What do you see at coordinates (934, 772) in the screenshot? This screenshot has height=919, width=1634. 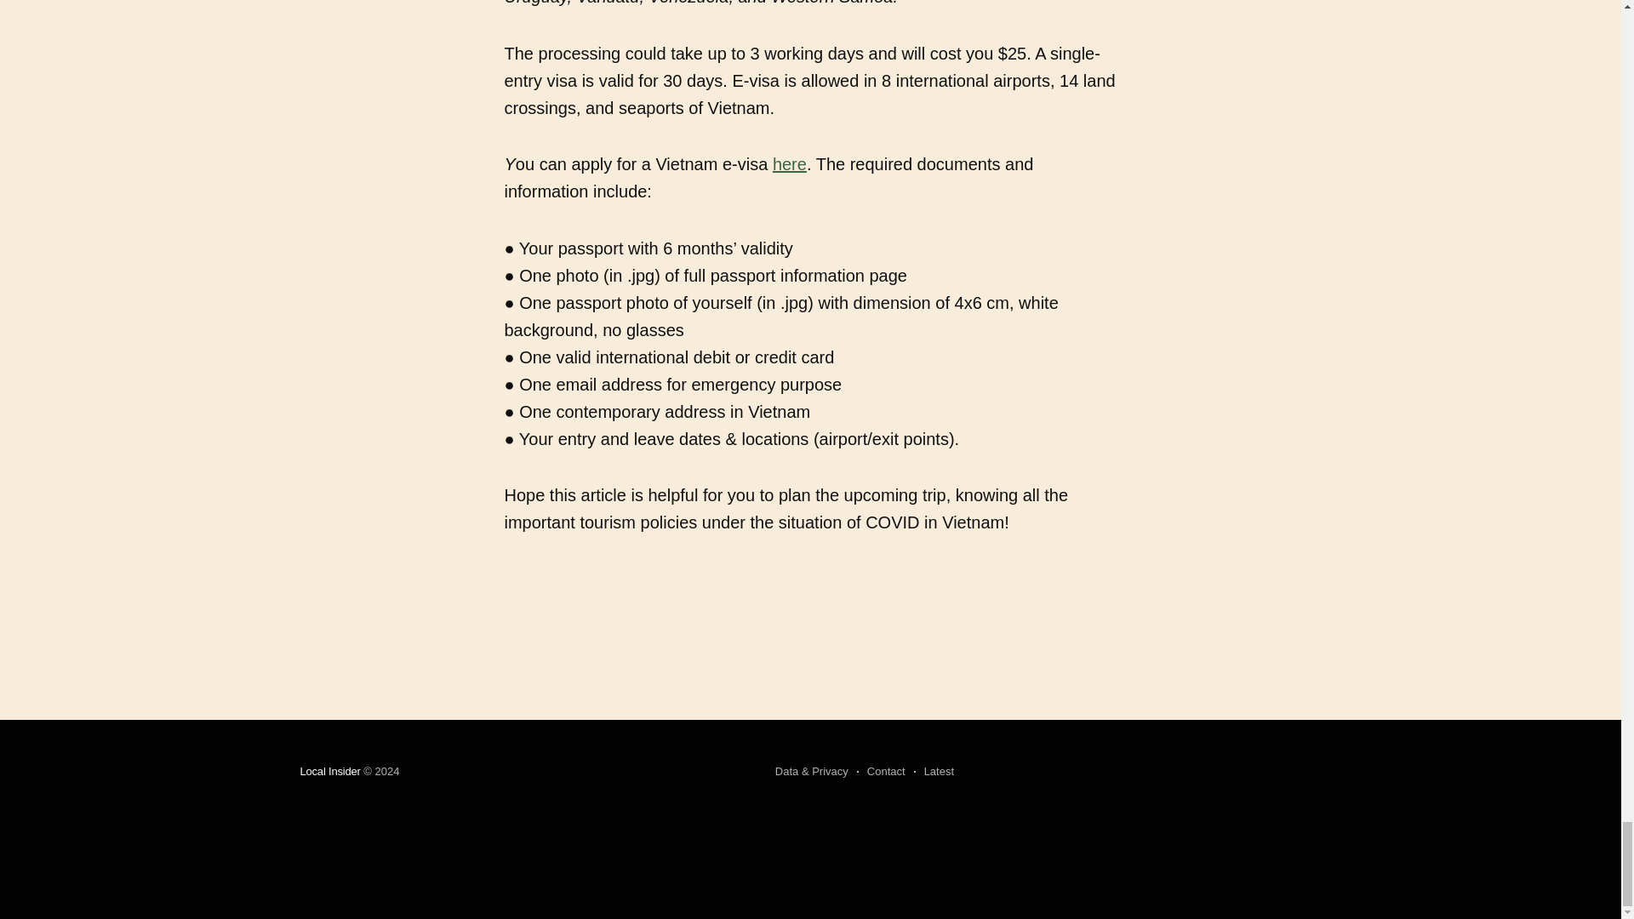 I see `Latest` at bounding box center [934, 772].